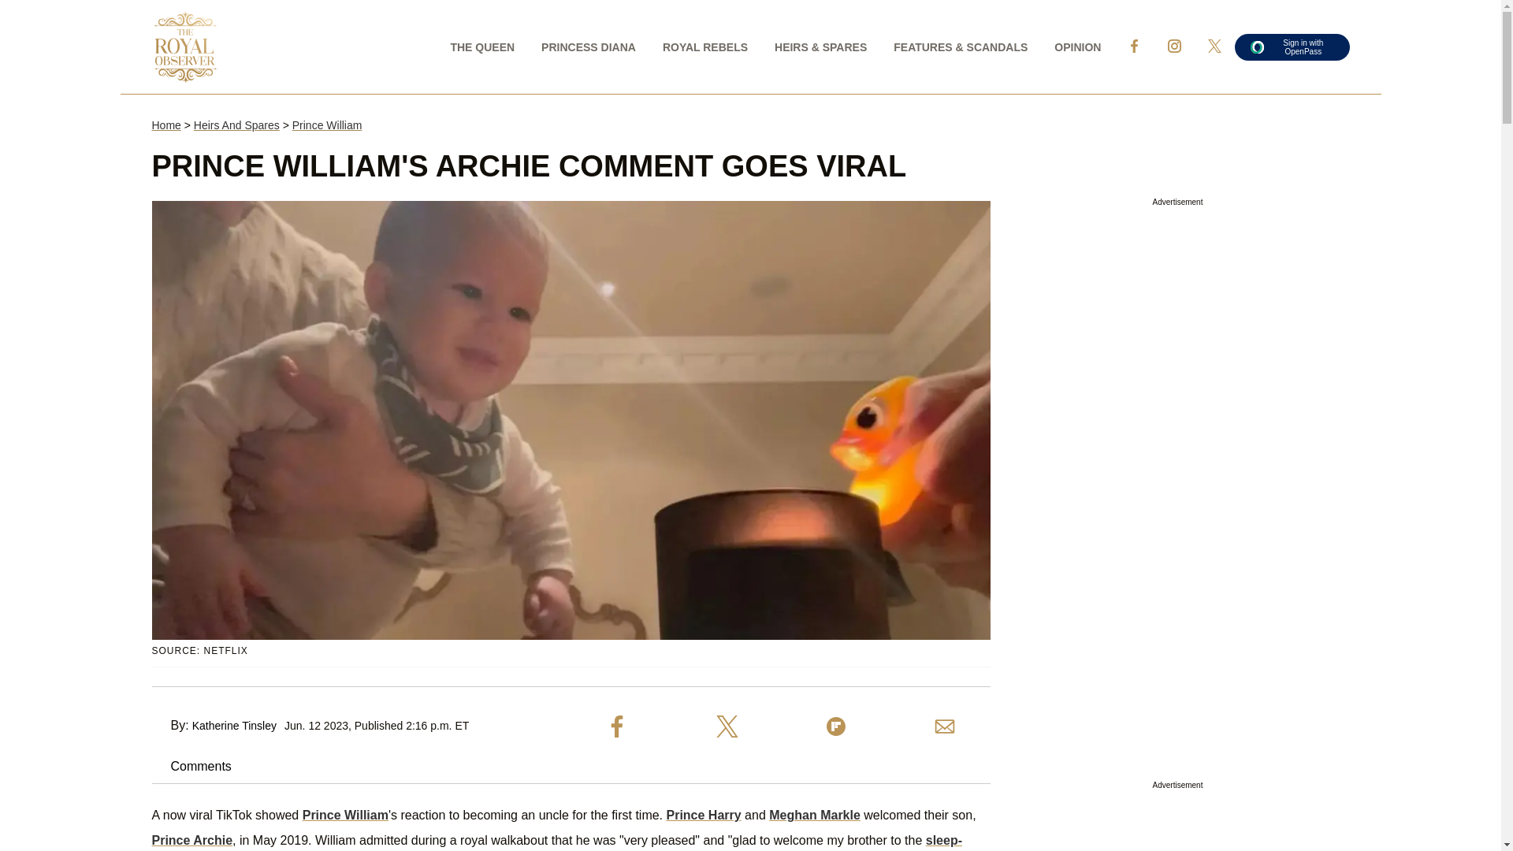 This screenshot has height=851, width=1513. I want to click on Prince Archie, so click(192, 840).